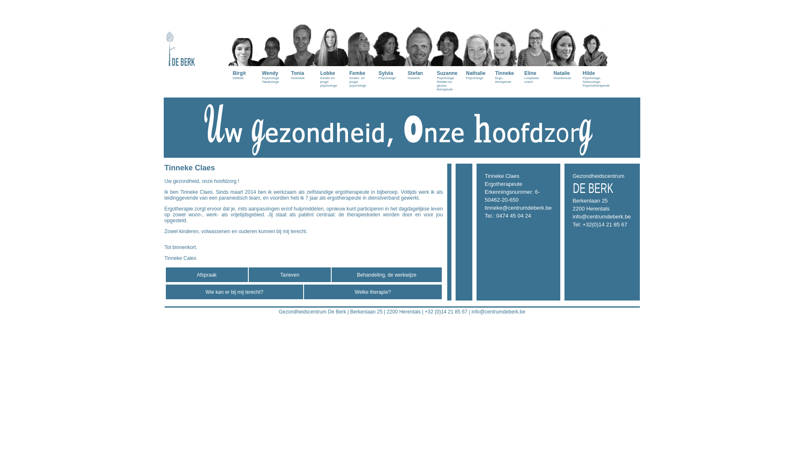 The width and height of the screenshot is (804, 452). I want to click on Hilde
Psychologe, Seksuologe, Psychotherapeute, so click(593, 48).